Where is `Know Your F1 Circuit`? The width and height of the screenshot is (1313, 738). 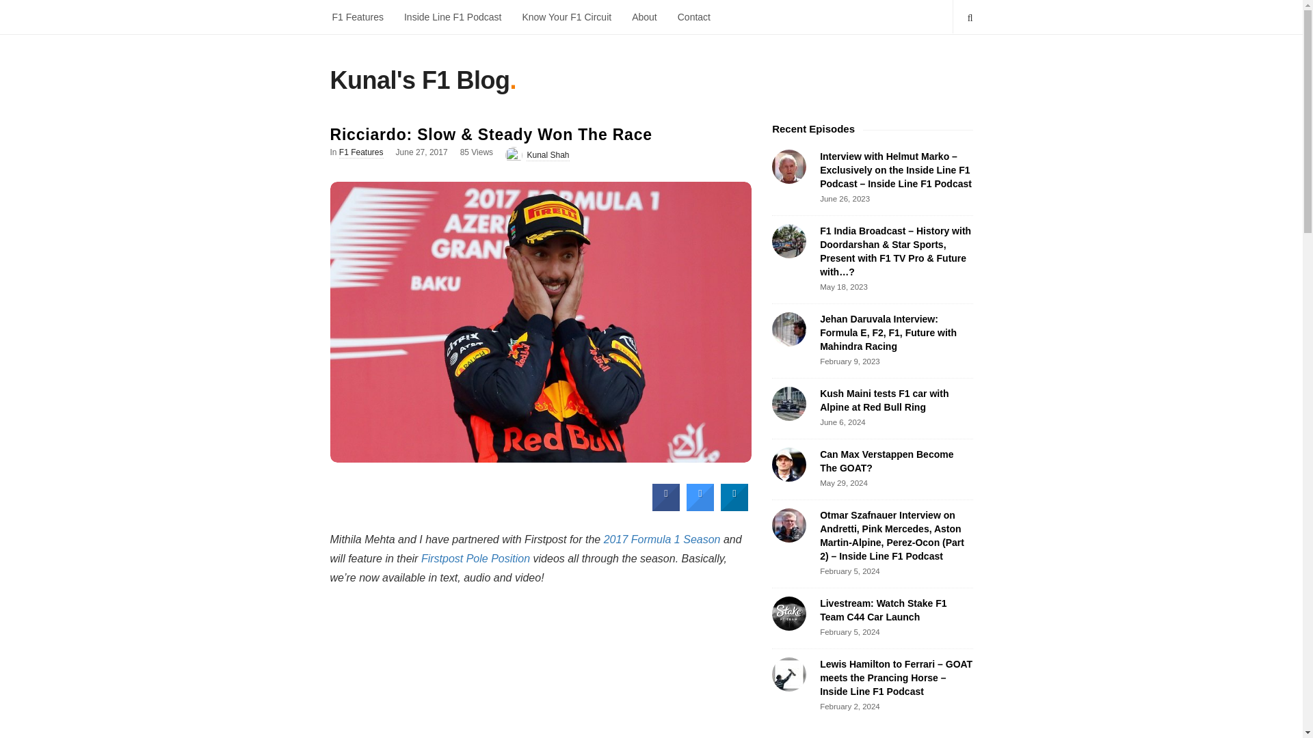 Know Your F1 Circuit is located at coordinates (566, 16).